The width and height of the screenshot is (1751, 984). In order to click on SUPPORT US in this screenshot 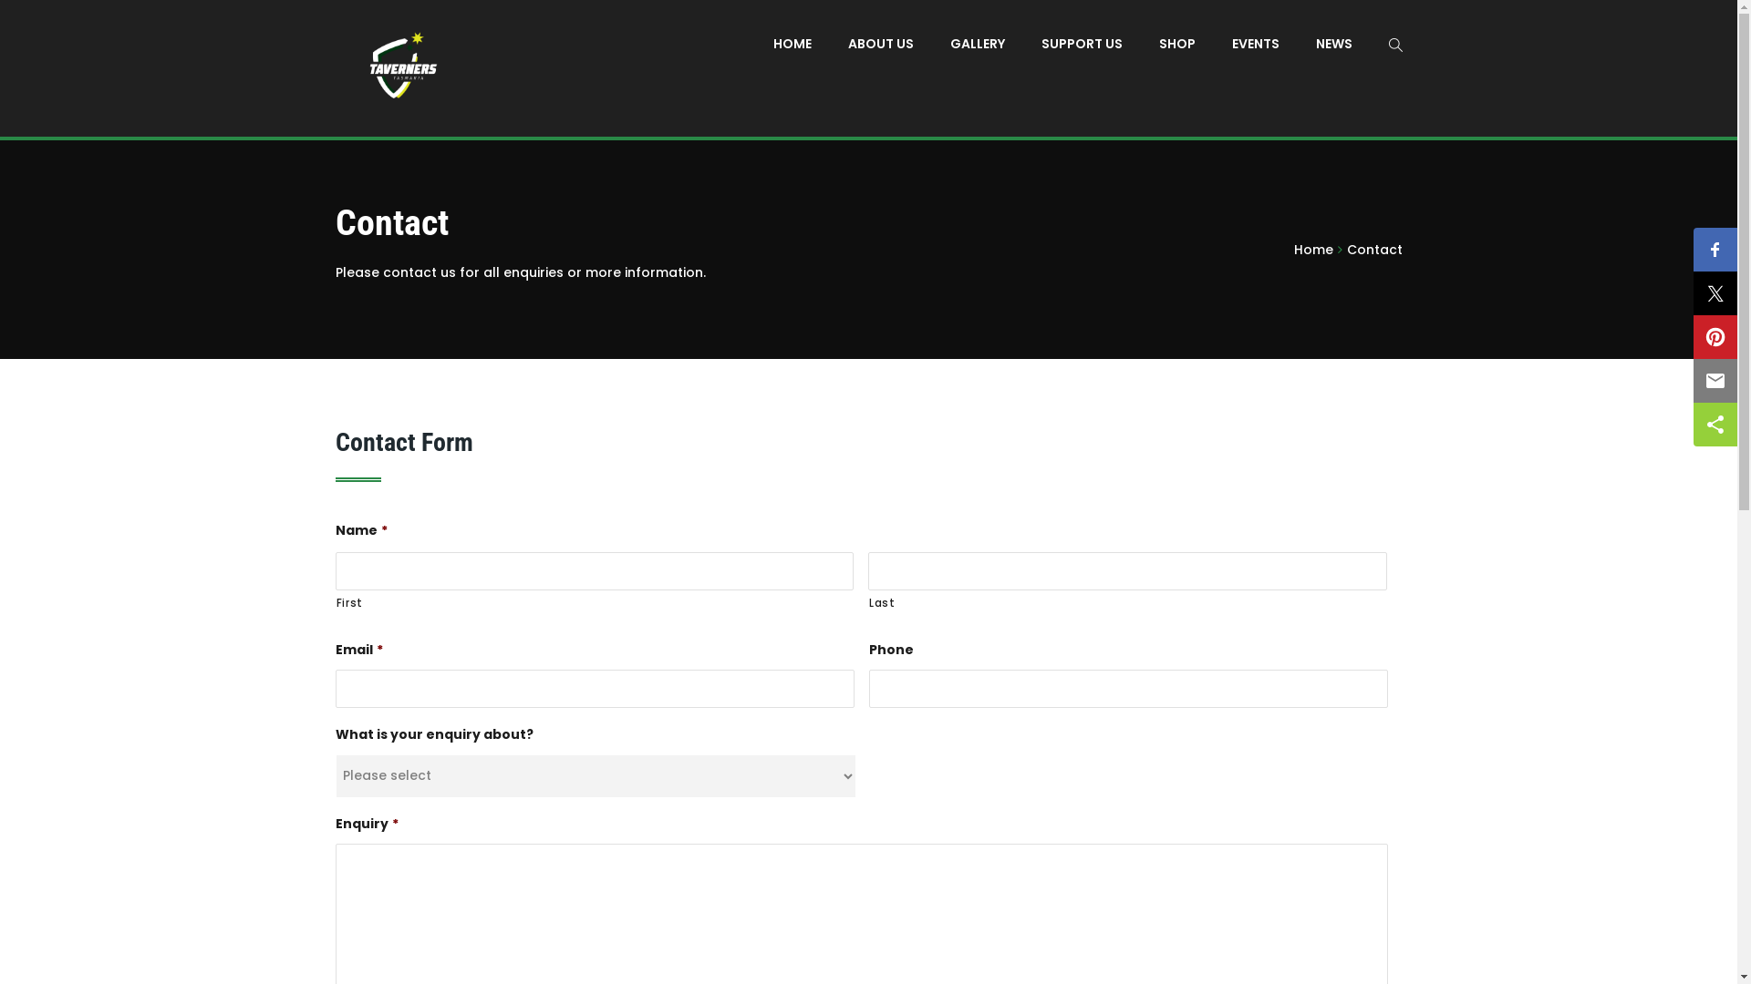, I will do `click(1082, 44)`.